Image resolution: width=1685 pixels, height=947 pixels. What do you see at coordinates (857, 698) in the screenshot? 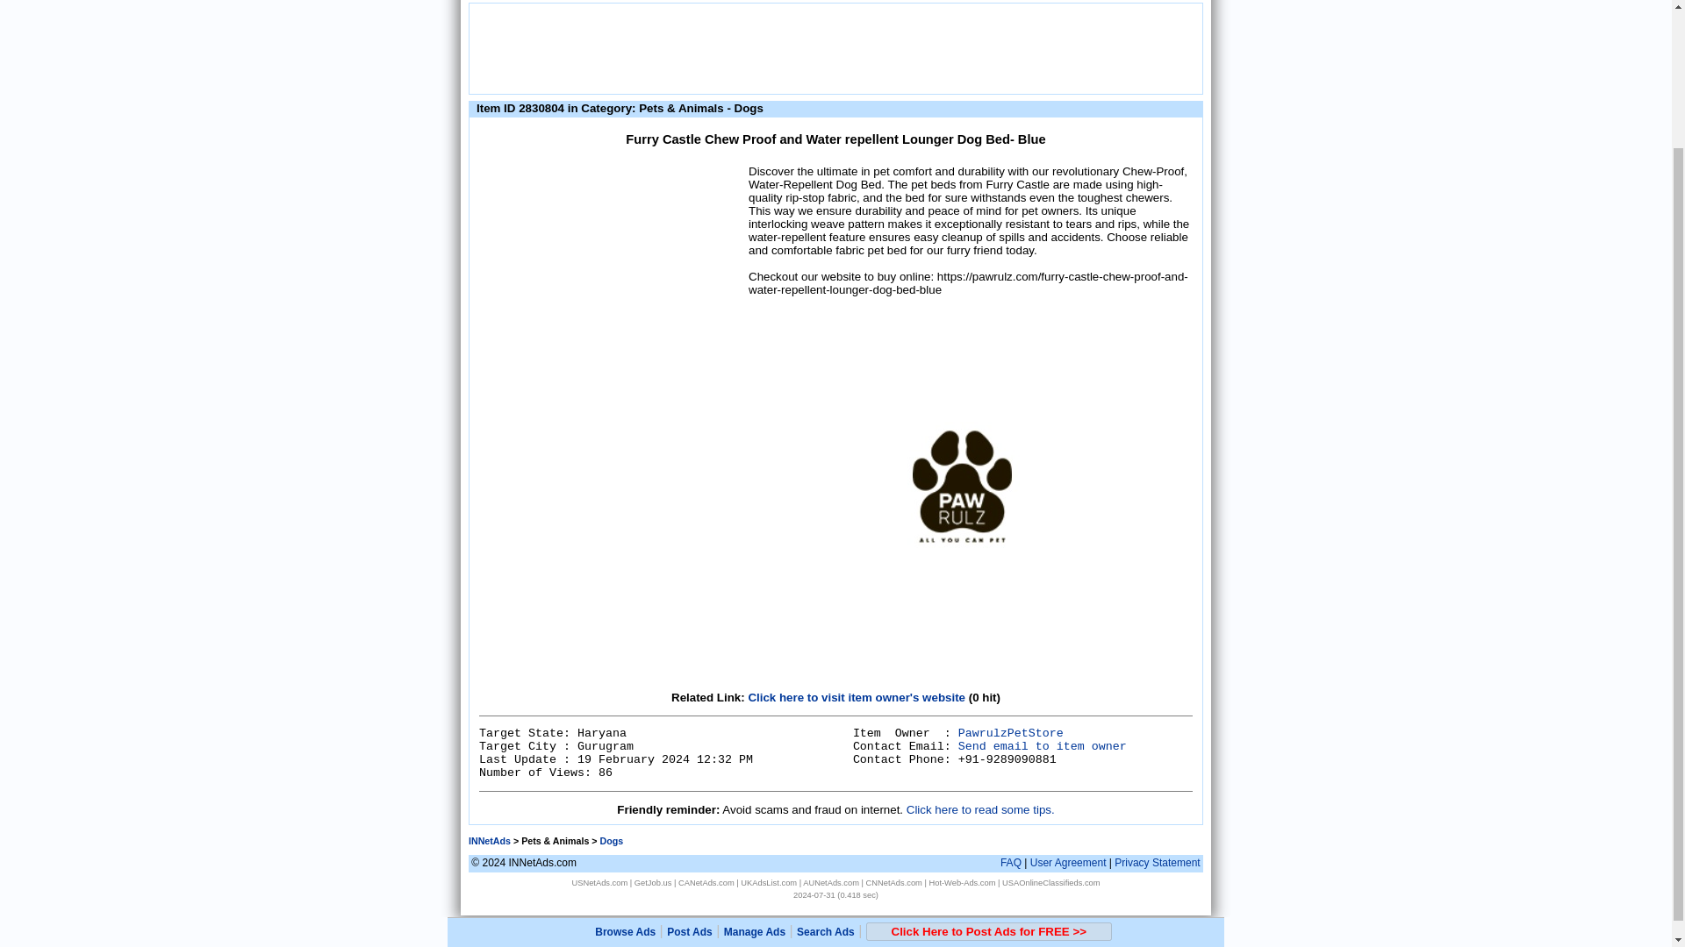
I see `Click here to visit item owner's website` at bounding box center [857, 698].